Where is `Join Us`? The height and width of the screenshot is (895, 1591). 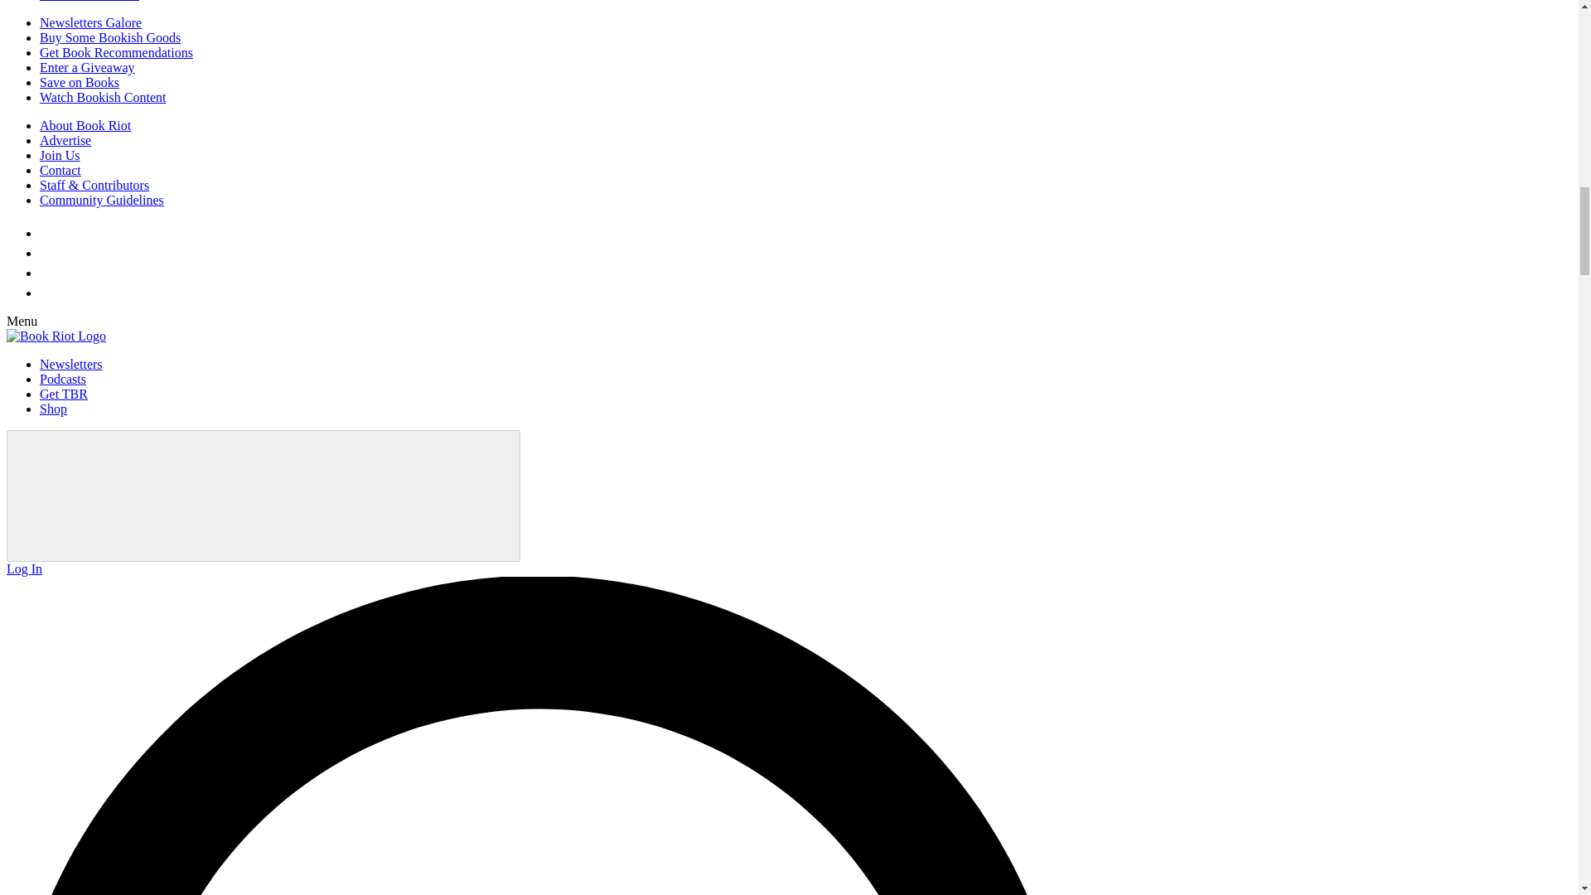 Join Us is located at coordinates (60, 155).